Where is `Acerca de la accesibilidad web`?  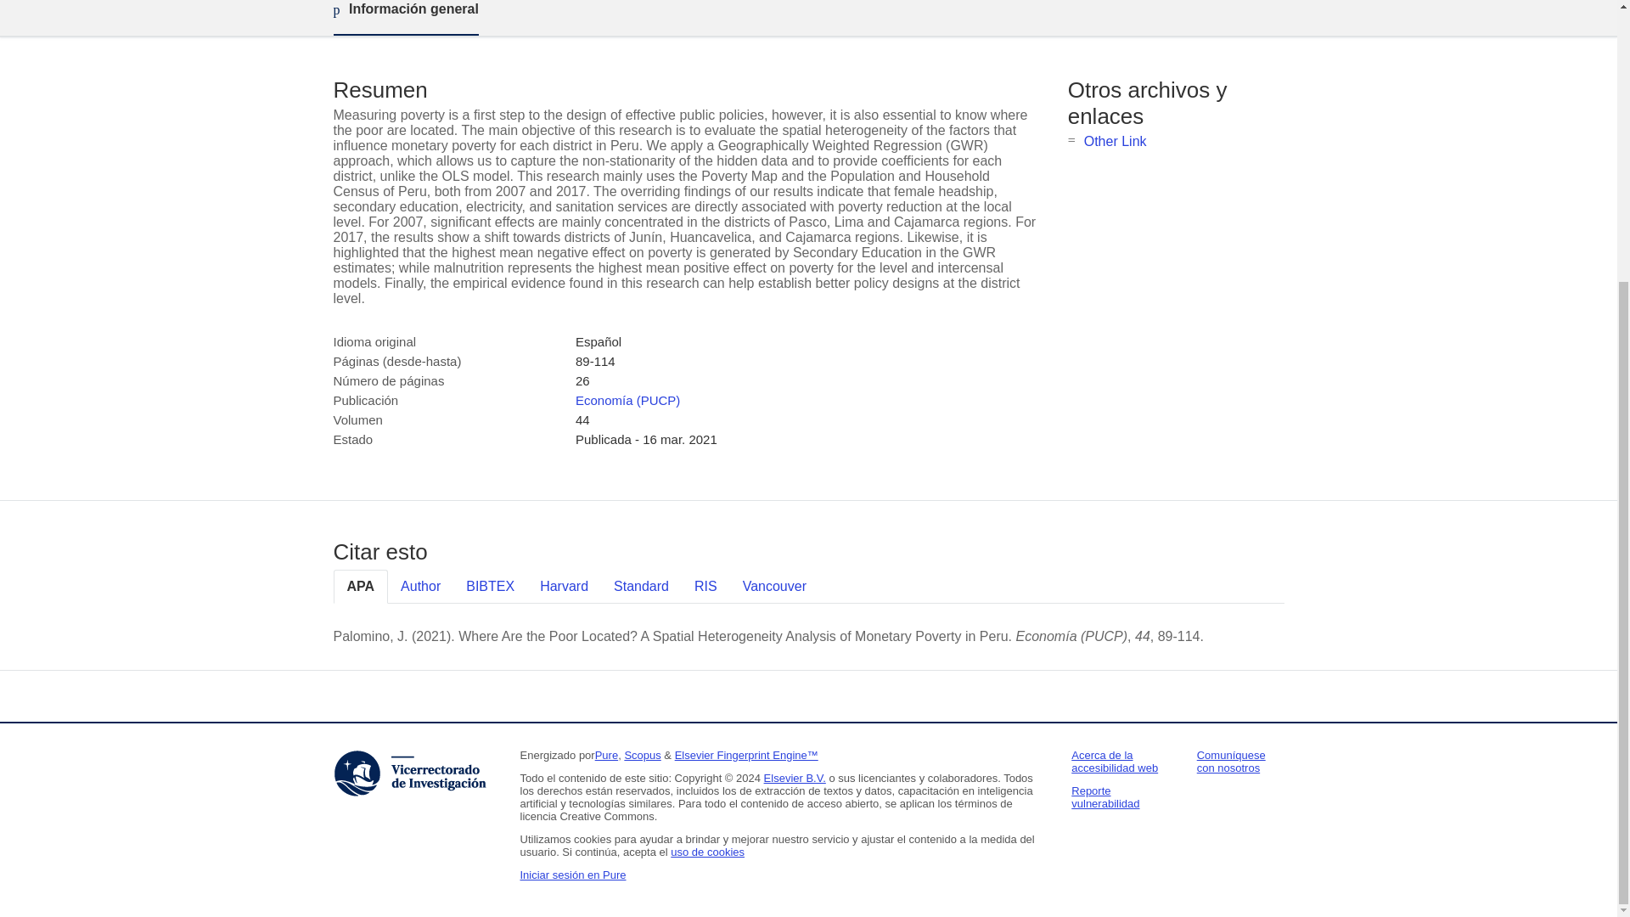
Acerca de la accesibilidad web is located at coordinates (1114, 761).